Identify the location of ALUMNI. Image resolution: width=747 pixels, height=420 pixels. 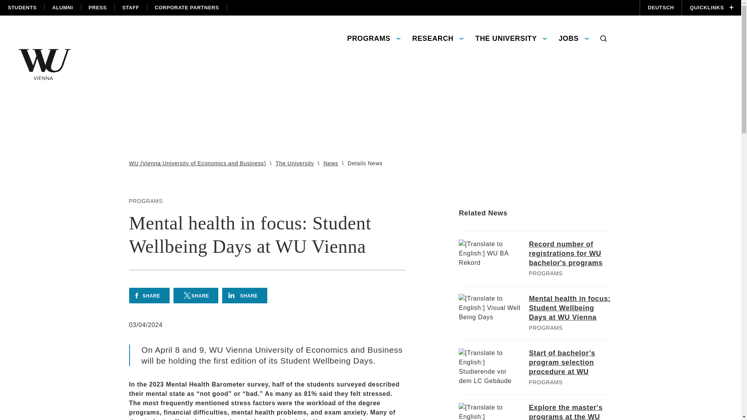
(62, 8).